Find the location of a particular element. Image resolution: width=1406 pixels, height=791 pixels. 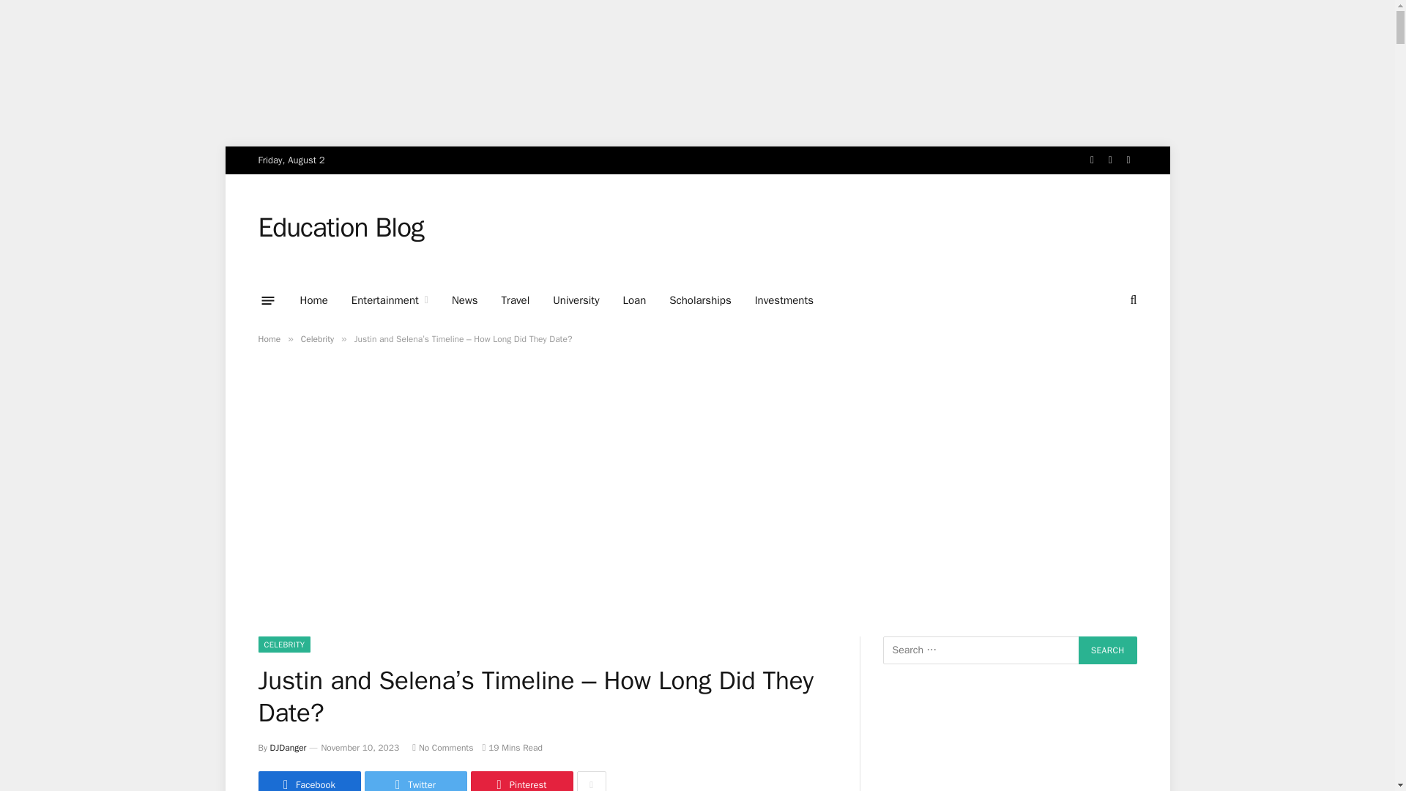

Home is located at coordinates (268, 338).